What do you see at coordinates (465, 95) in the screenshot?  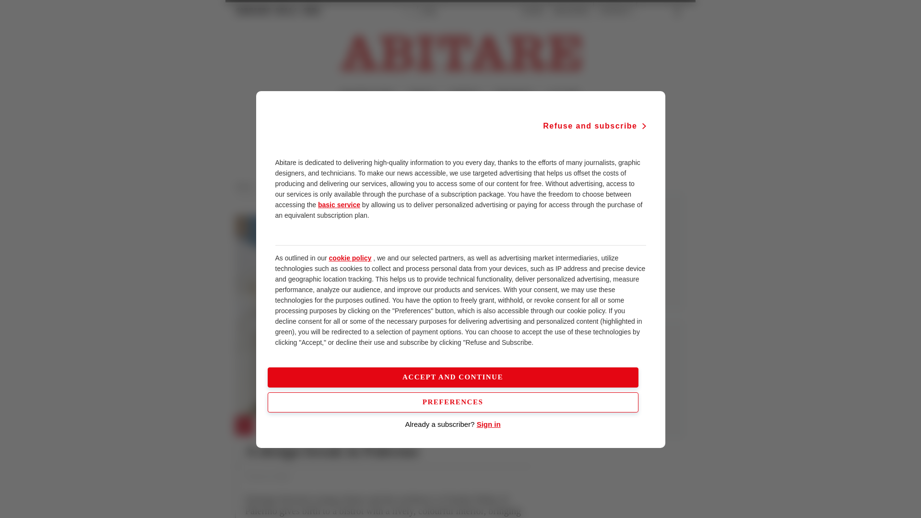 I see `HABITAT` at bounding box center [465, 95].